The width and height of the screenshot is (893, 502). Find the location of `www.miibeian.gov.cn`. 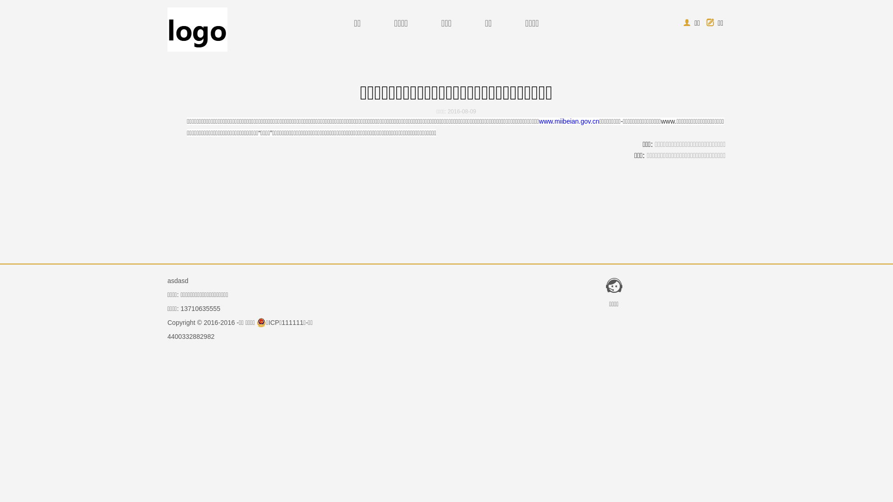

www.miibeian.gov.cn is located at coordinates (569, 121).